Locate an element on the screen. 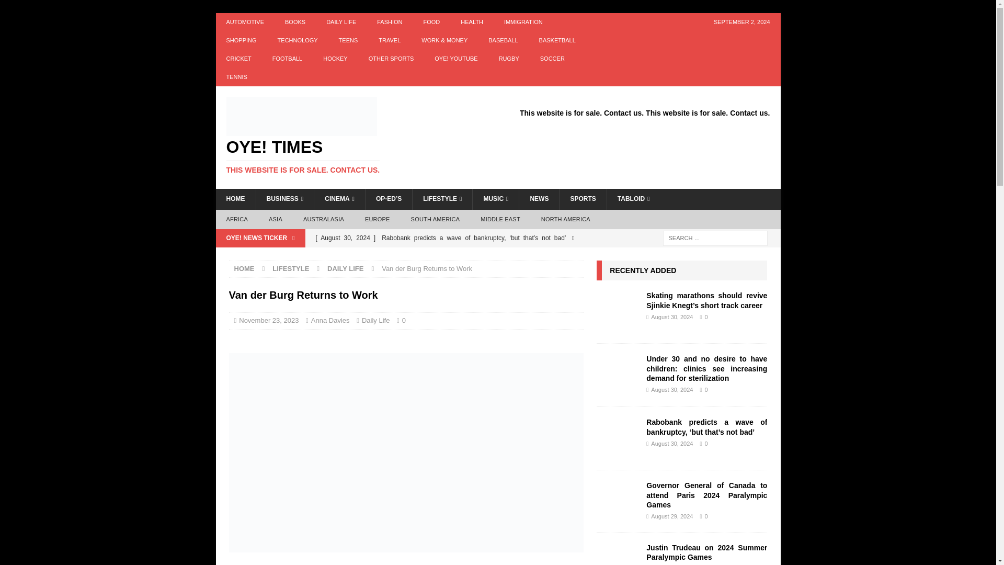 The height and width of the screenshot is (565, 1004). OYE! YOUTUBE is located at coordinates (456, 59).